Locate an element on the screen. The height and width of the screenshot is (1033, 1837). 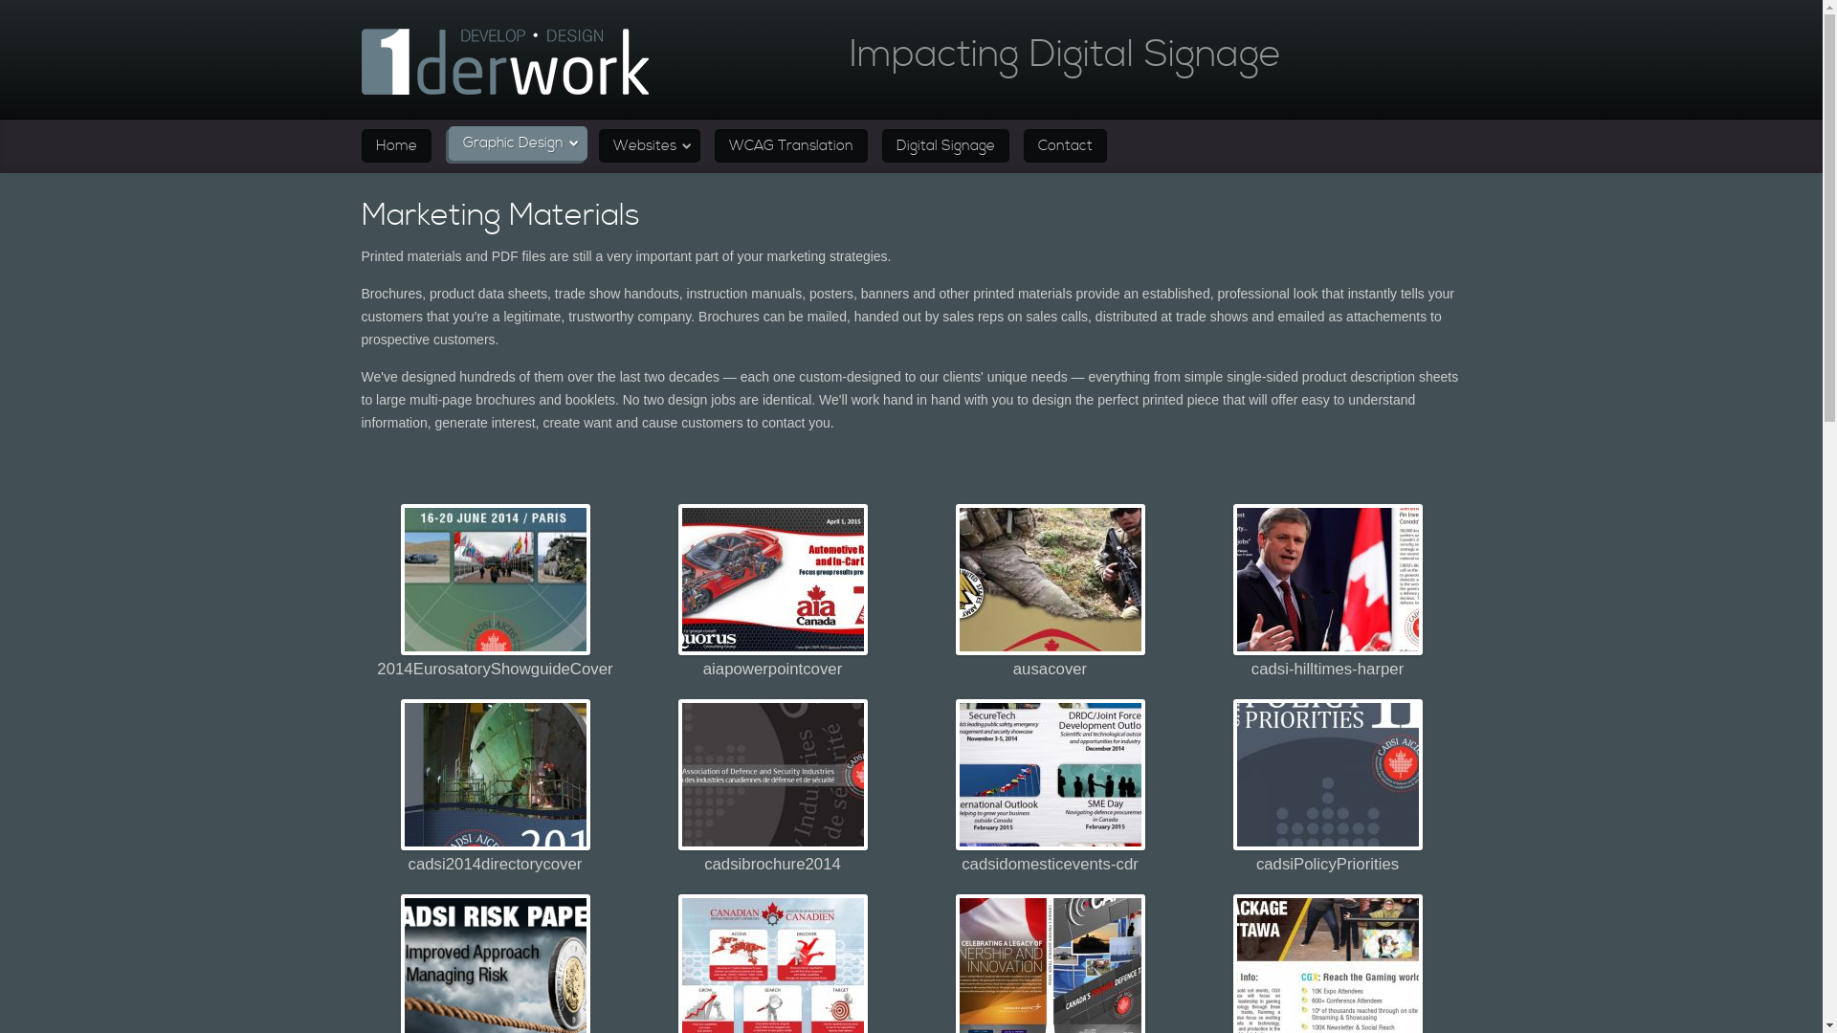
aiapowerpointcover is located at coordinates (772, 580).